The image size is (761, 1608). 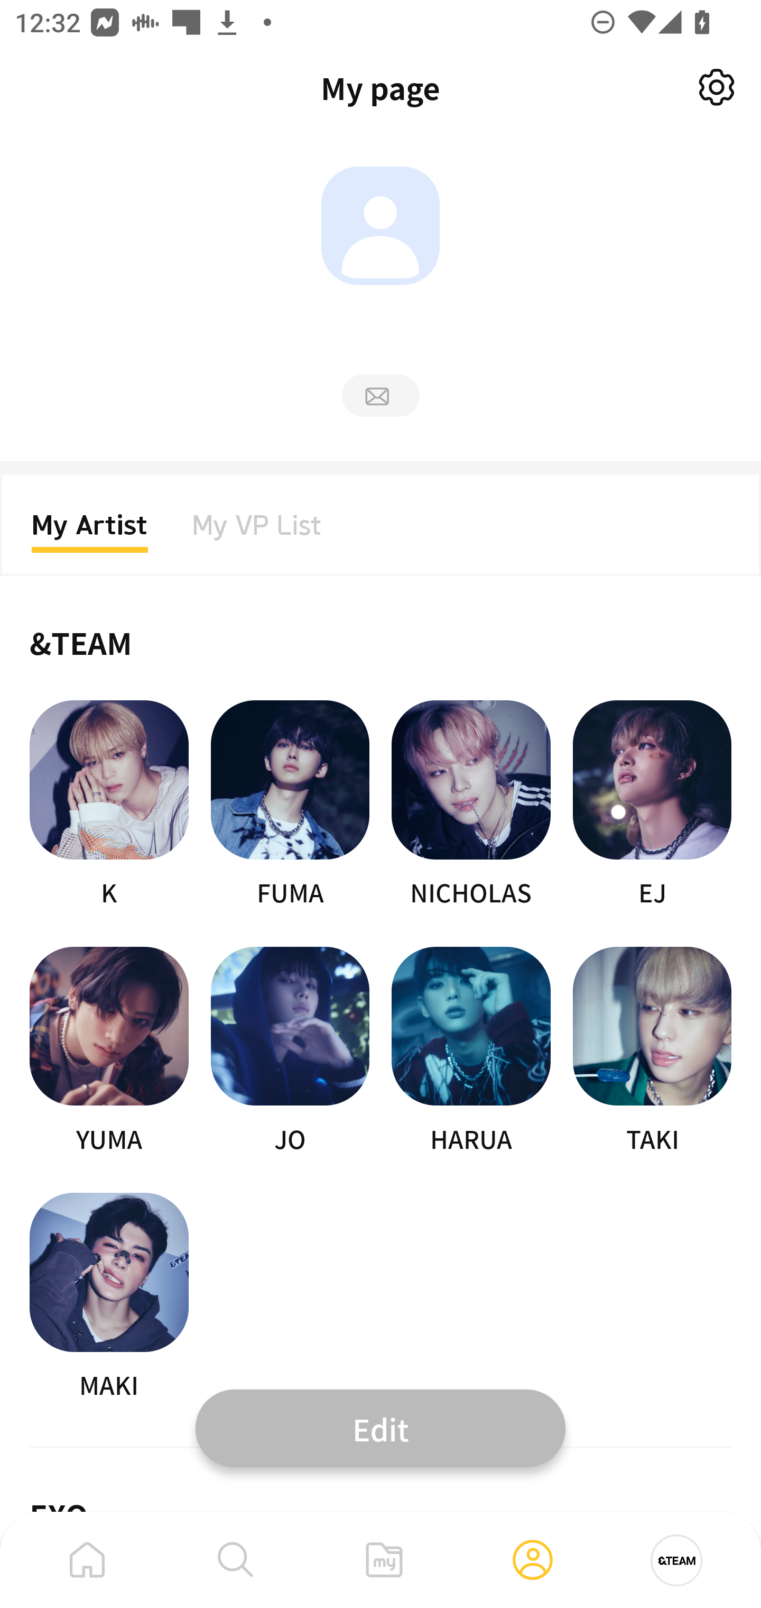 What do you see at coordinates (652, 805) in the screenshot?
I see `EJ` at bounding box center [652, 805].